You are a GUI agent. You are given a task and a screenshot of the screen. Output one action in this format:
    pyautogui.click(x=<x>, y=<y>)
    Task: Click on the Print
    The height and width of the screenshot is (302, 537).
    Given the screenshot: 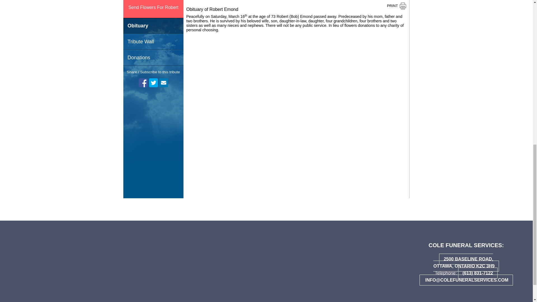 What is the action you would take?
    pyautogui.click(x=397, y=6)
    